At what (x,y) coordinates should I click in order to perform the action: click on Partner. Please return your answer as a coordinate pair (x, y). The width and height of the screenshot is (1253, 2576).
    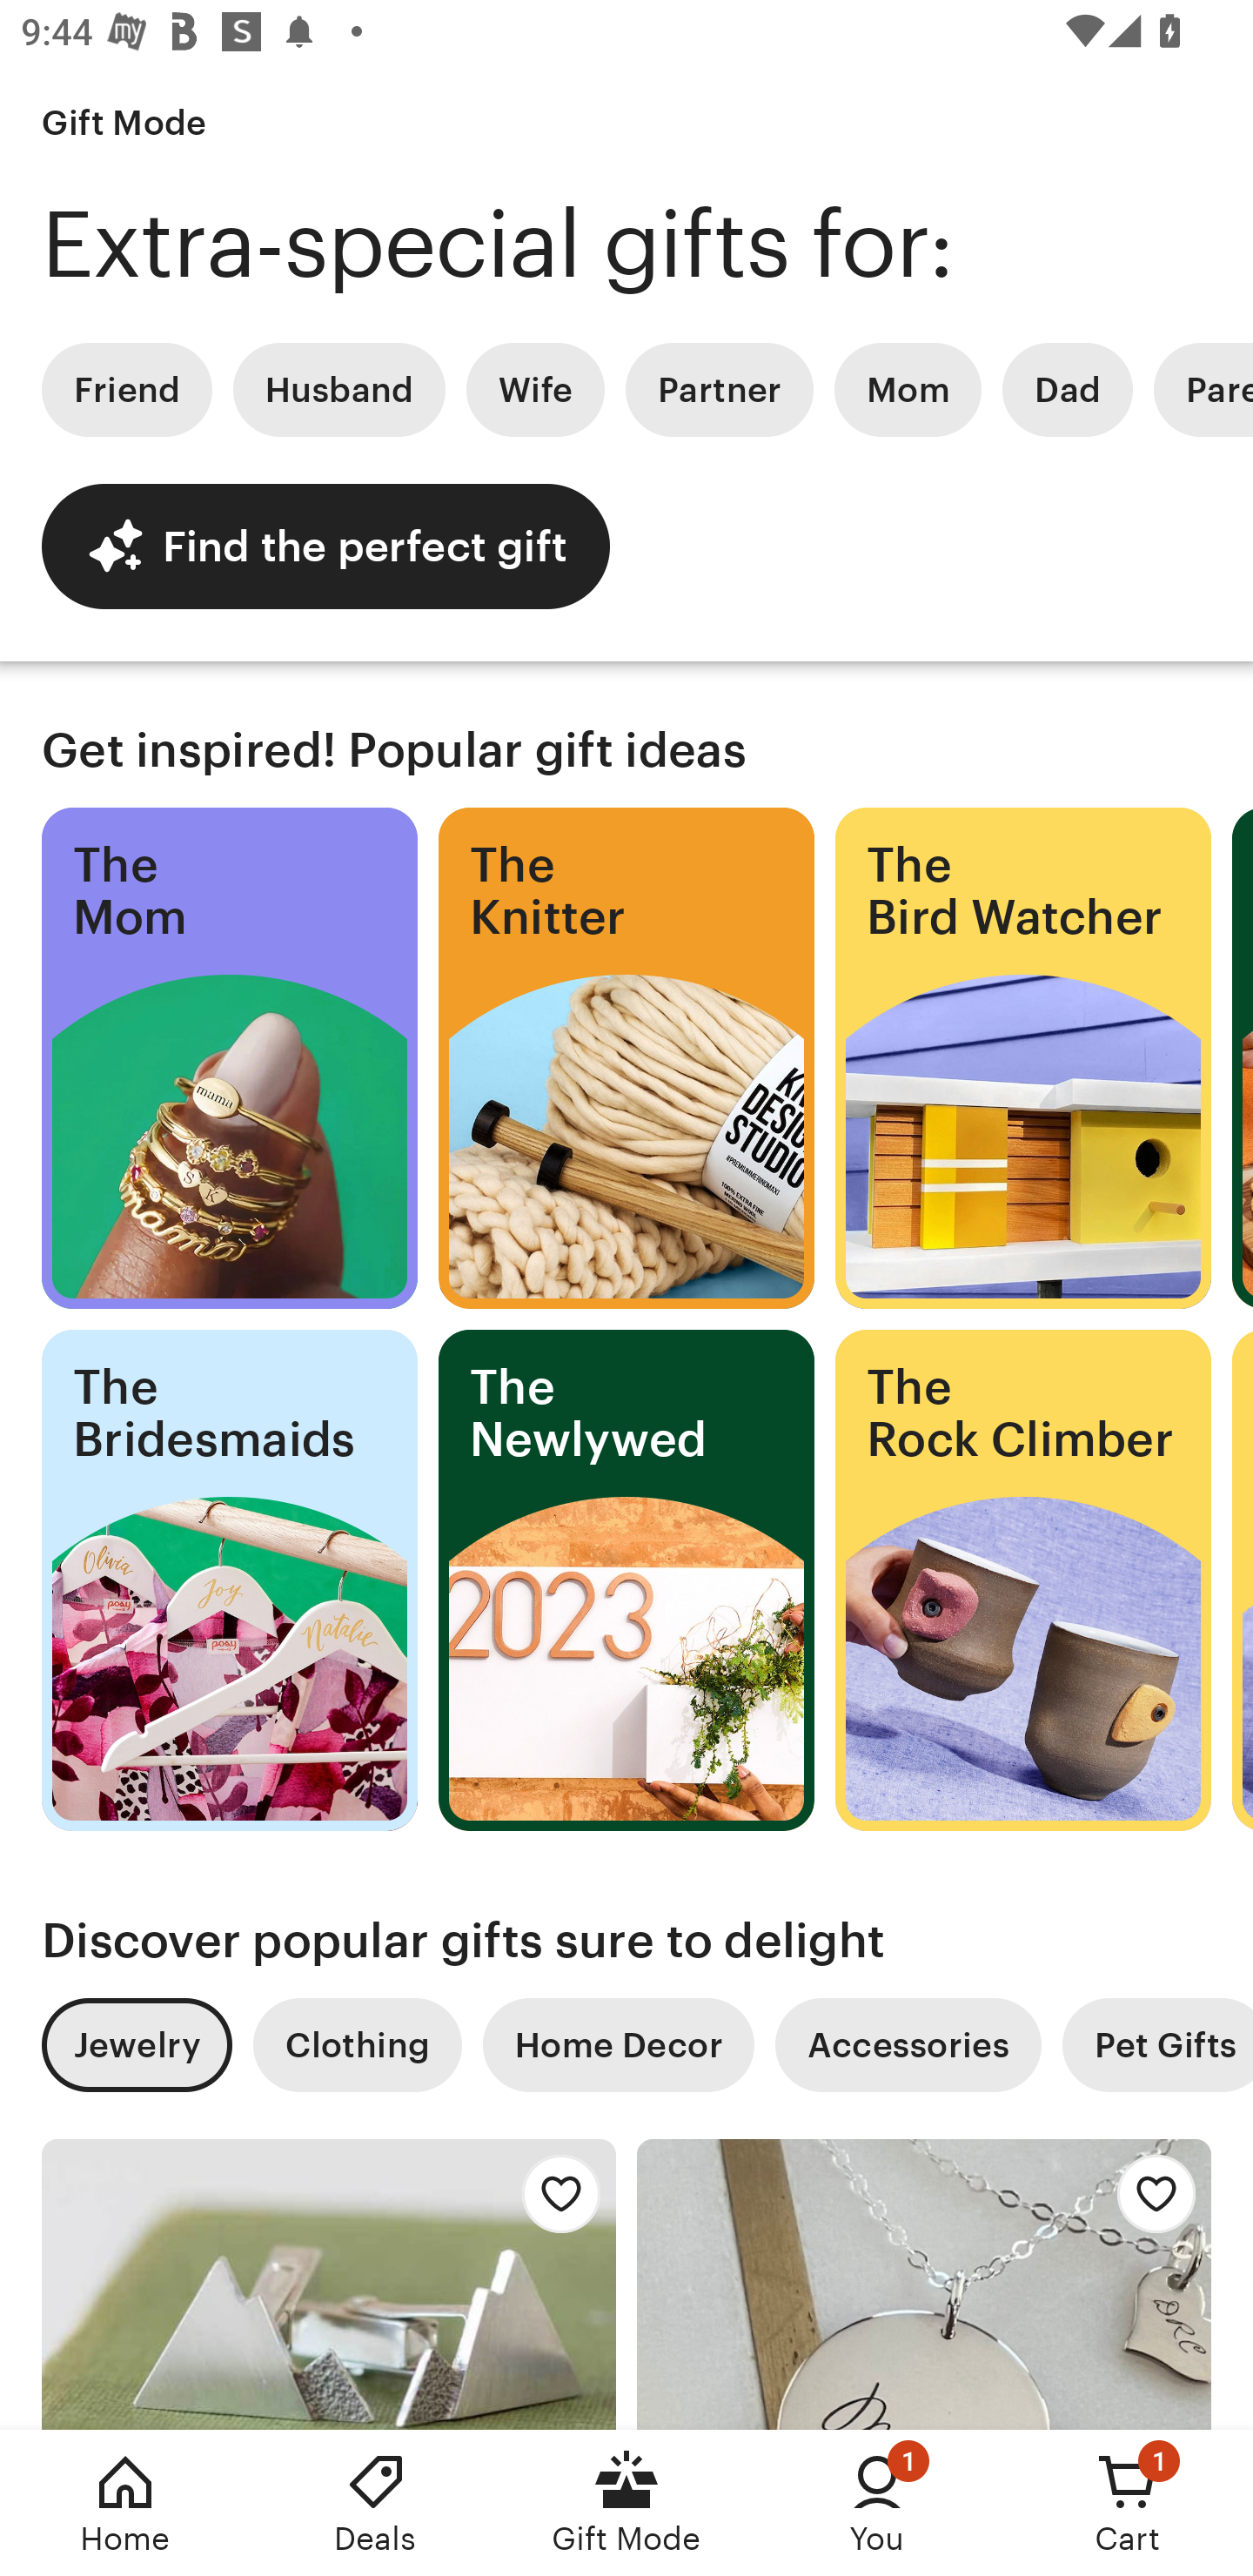
    Looking at the image, I should click on (719, 390).